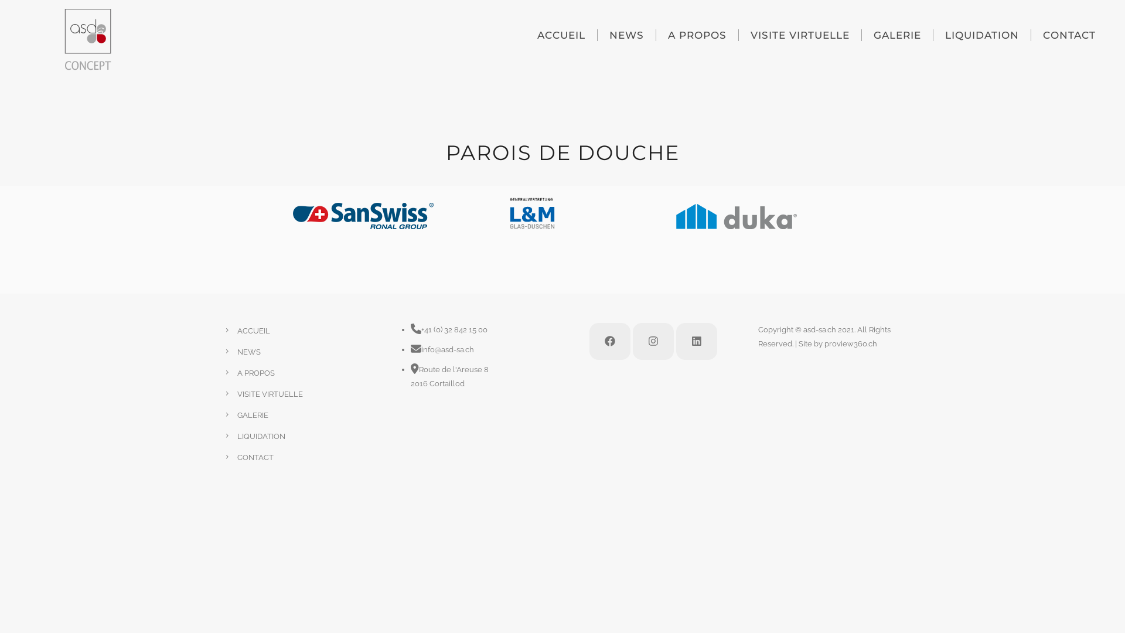 This screenshot has height=633, width=1125. Describe the element at coordinates (249, 352) in the screenshot. I see `NEWS` at that location.